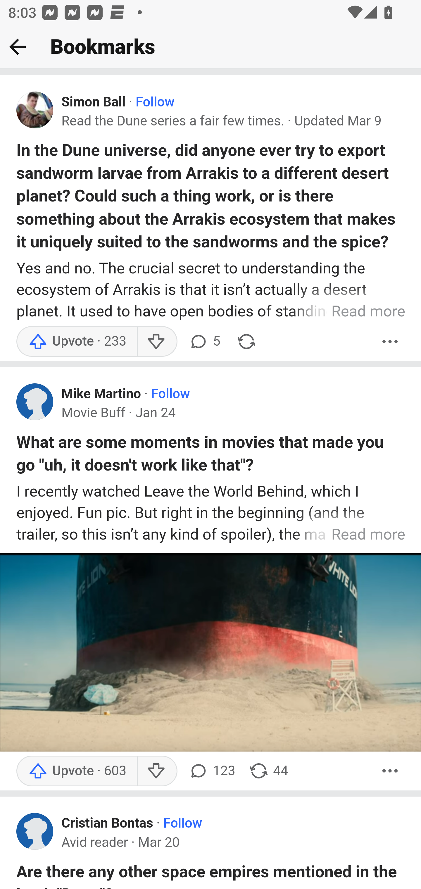 The image size is (421, 889). I want to click on Downvote, so click(157, 341).